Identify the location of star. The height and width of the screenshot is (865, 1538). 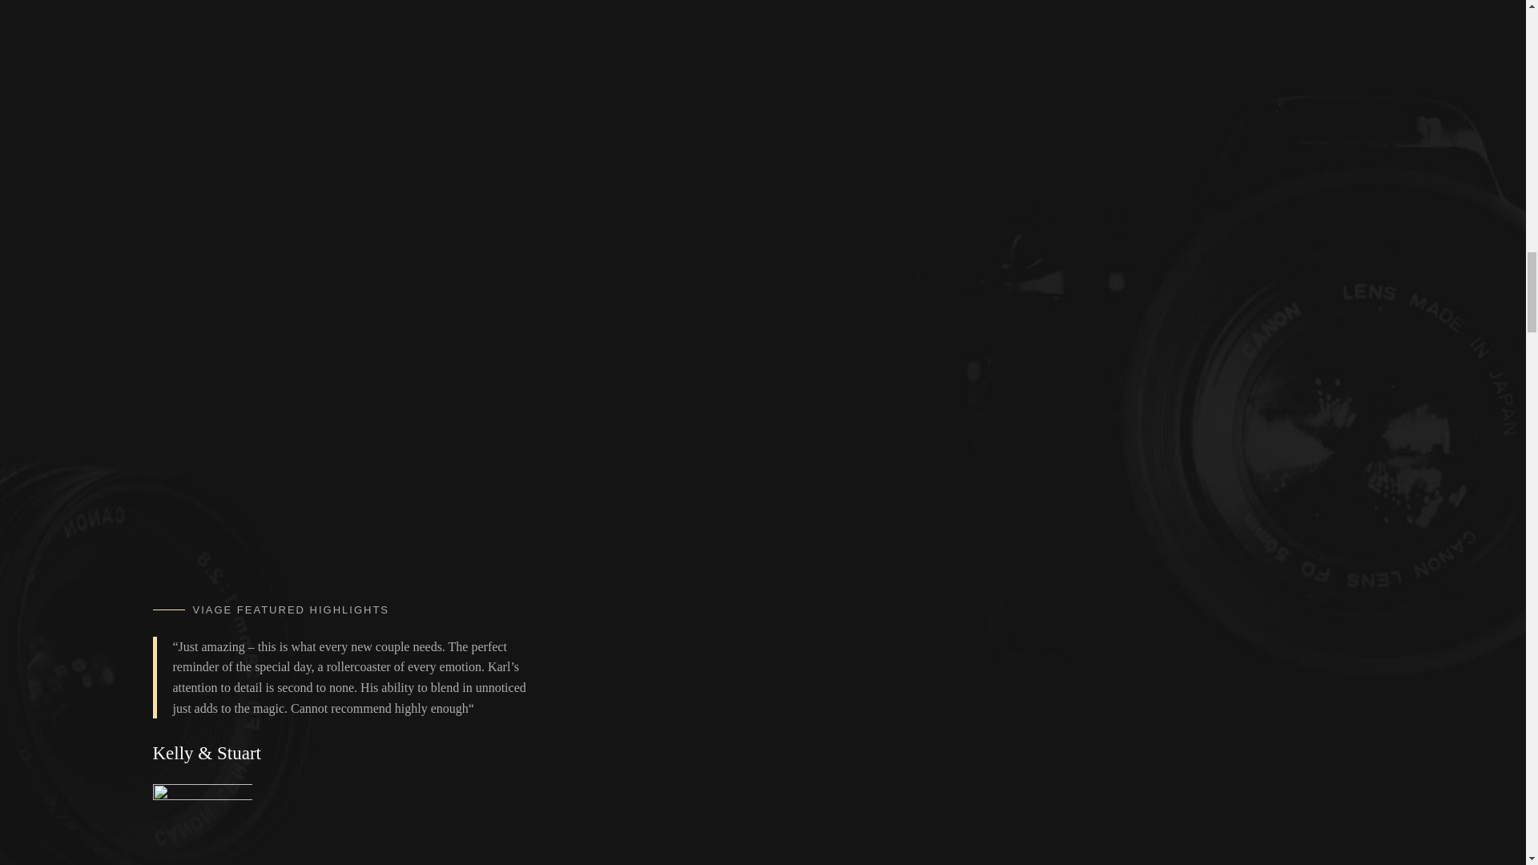
(202, 794).